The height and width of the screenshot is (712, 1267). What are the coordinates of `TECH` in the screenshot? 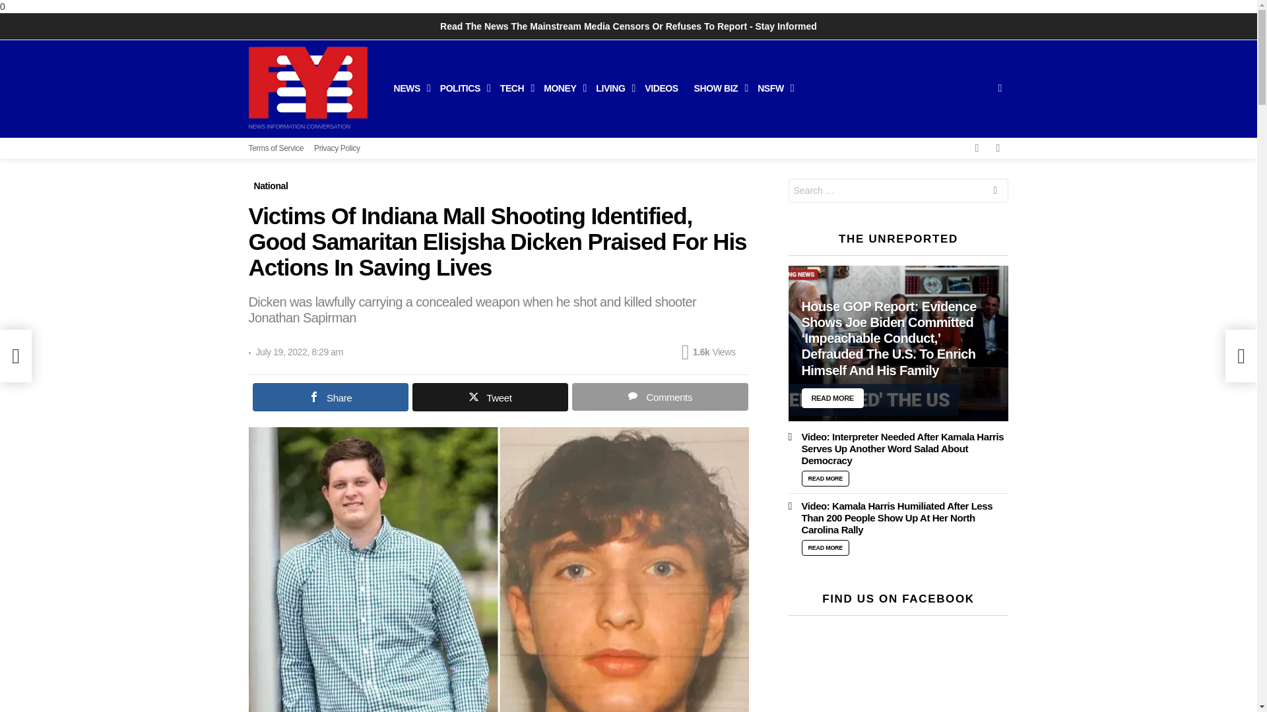 It's located at (514, 88).